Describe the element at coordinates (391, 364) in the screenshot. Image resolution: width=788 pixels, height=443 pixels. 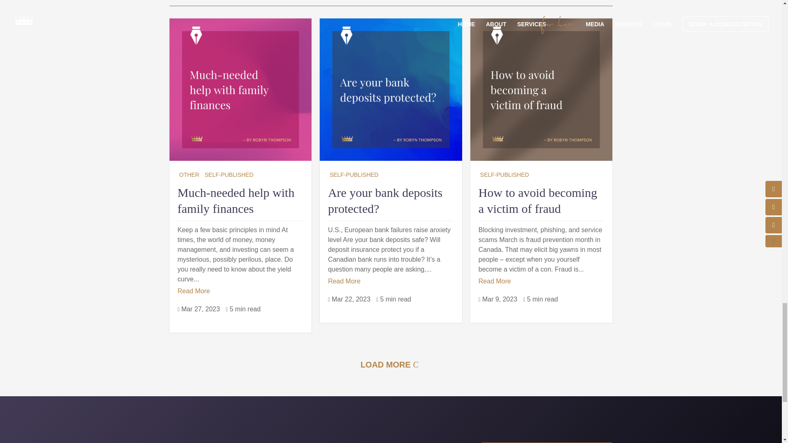
I see `LOAD MORE` at that location.